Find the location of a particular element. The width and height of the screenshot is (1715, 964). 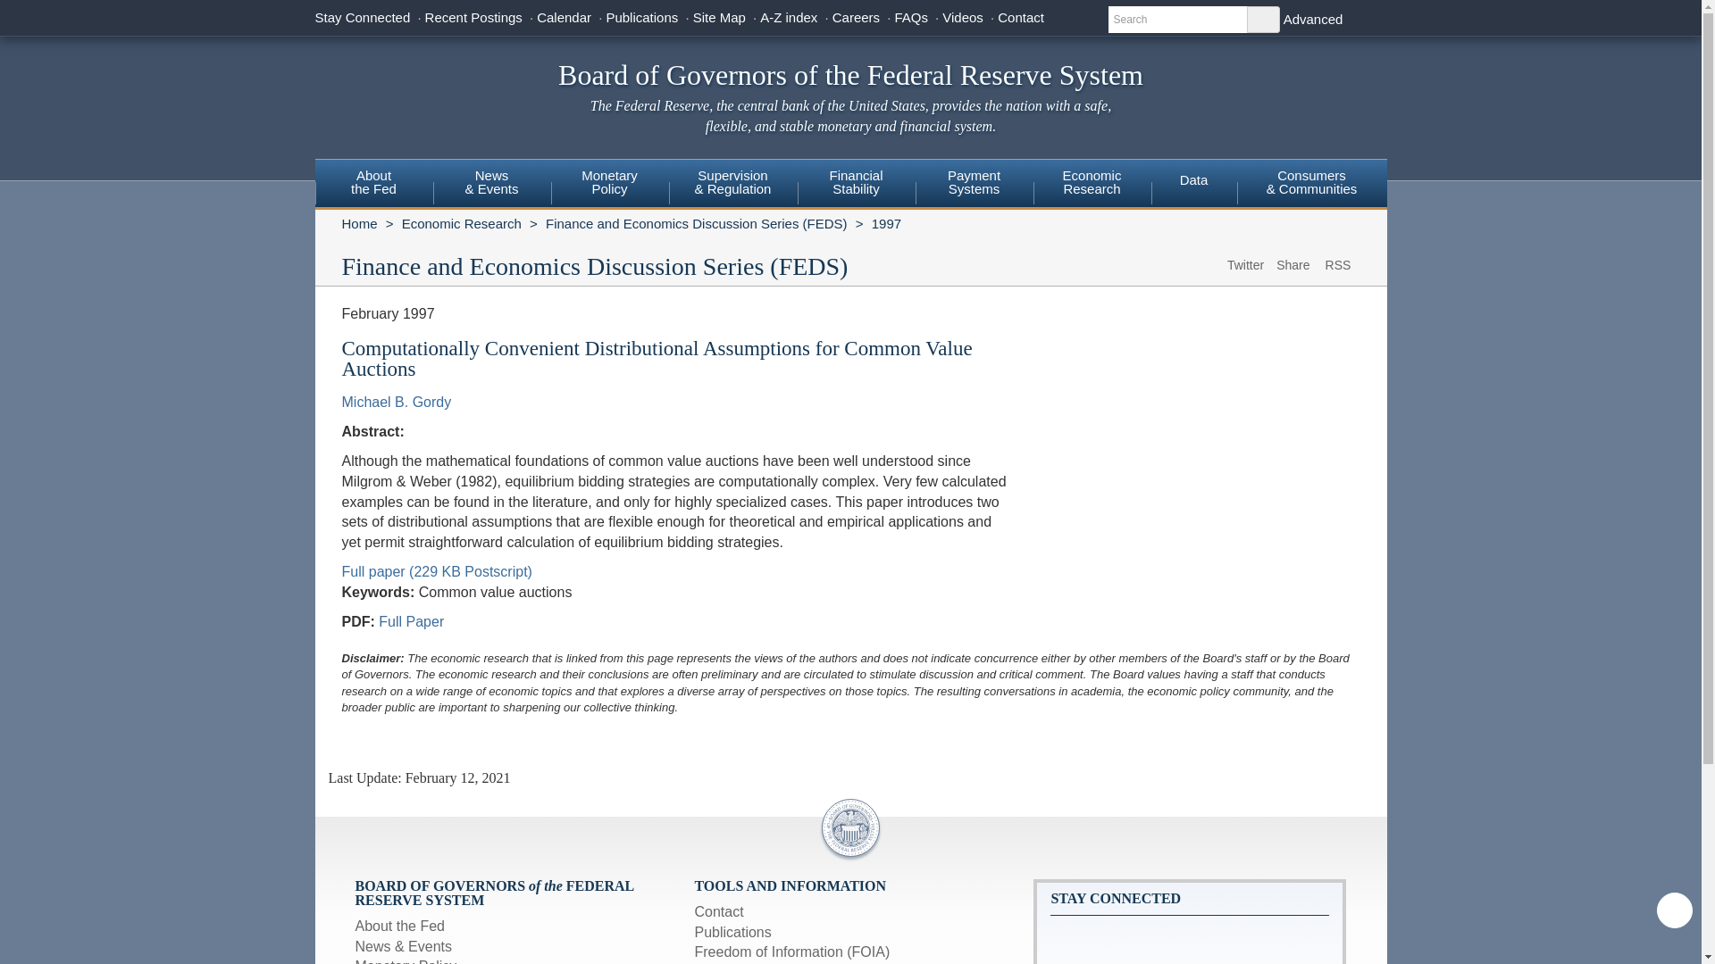

A-Z index is located at coordinates (788, 17).